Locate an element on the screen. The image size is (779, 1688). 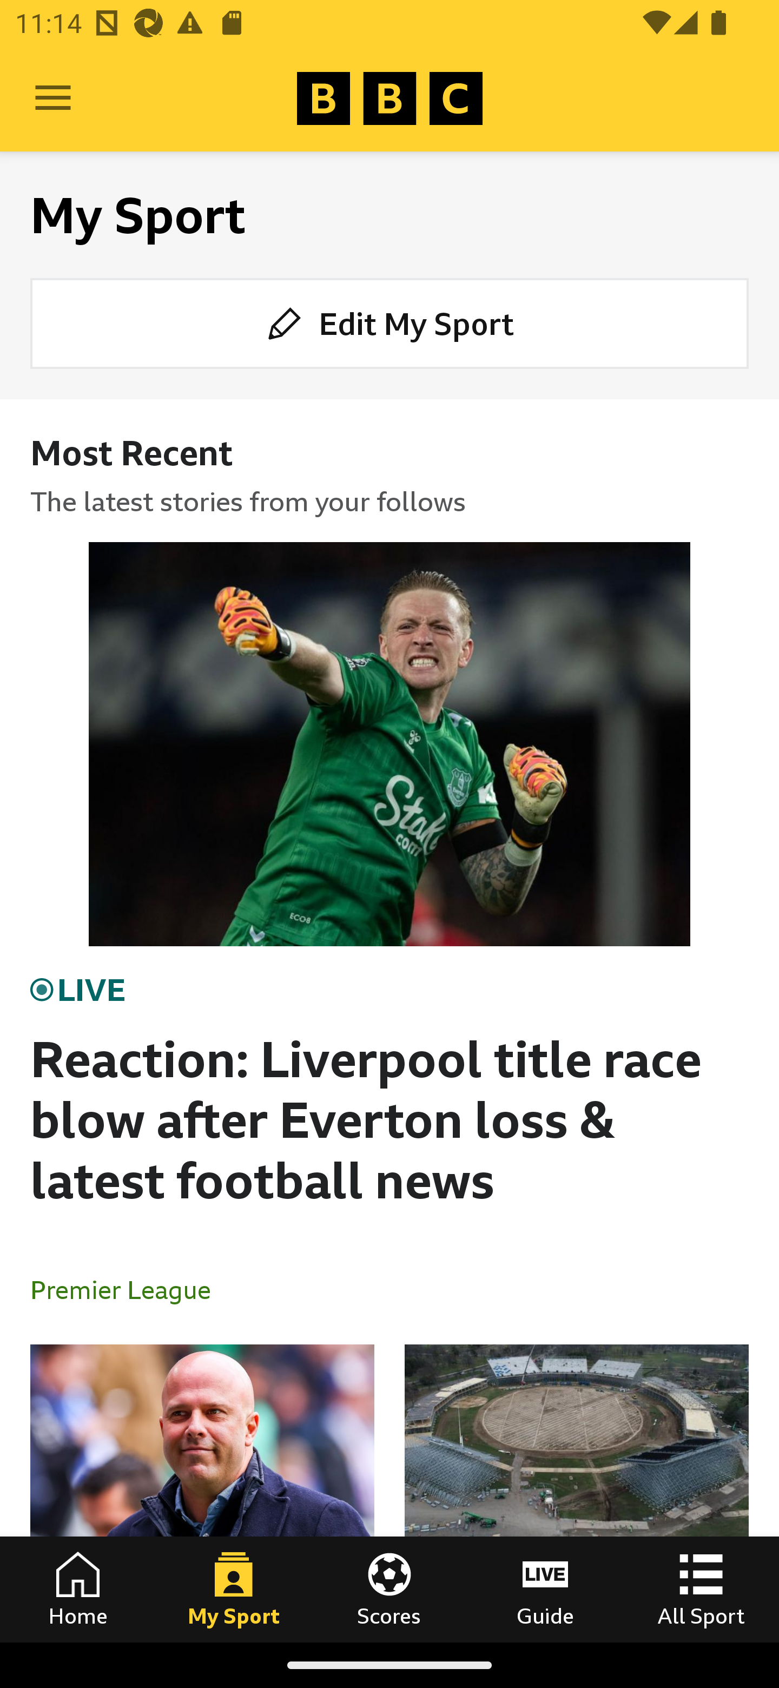
Edit My Sport is located at coordinates (389, 324).